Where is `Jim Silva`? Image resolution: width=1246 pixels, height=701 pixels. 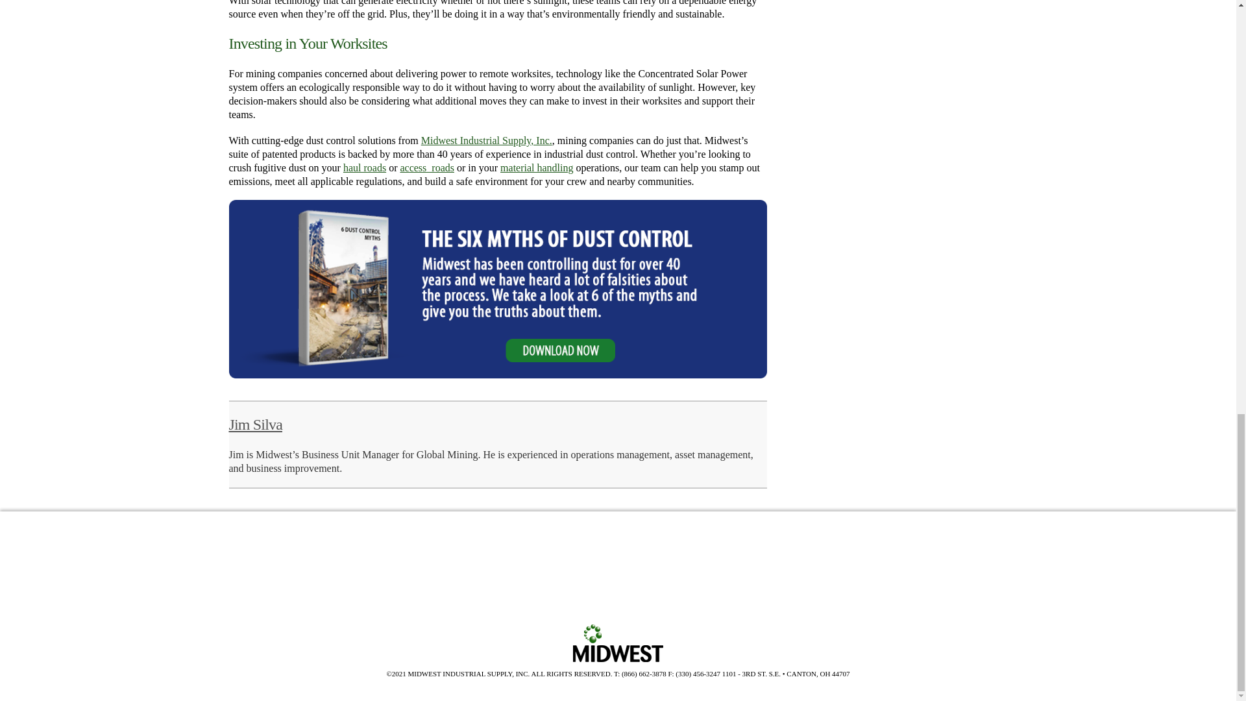 Jim Silva is located at coordinates (254, 424).